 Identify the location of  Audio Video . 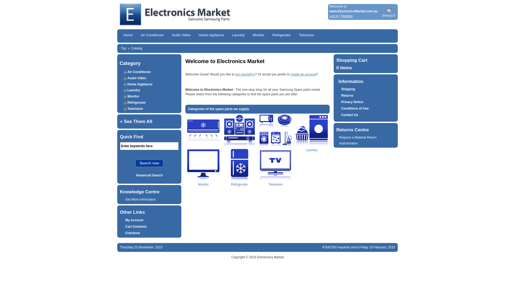
(240, 131).